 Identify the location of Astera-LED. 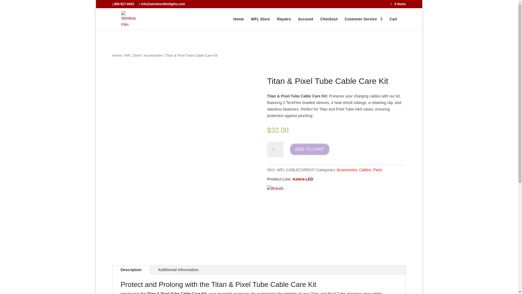
(303, 179).